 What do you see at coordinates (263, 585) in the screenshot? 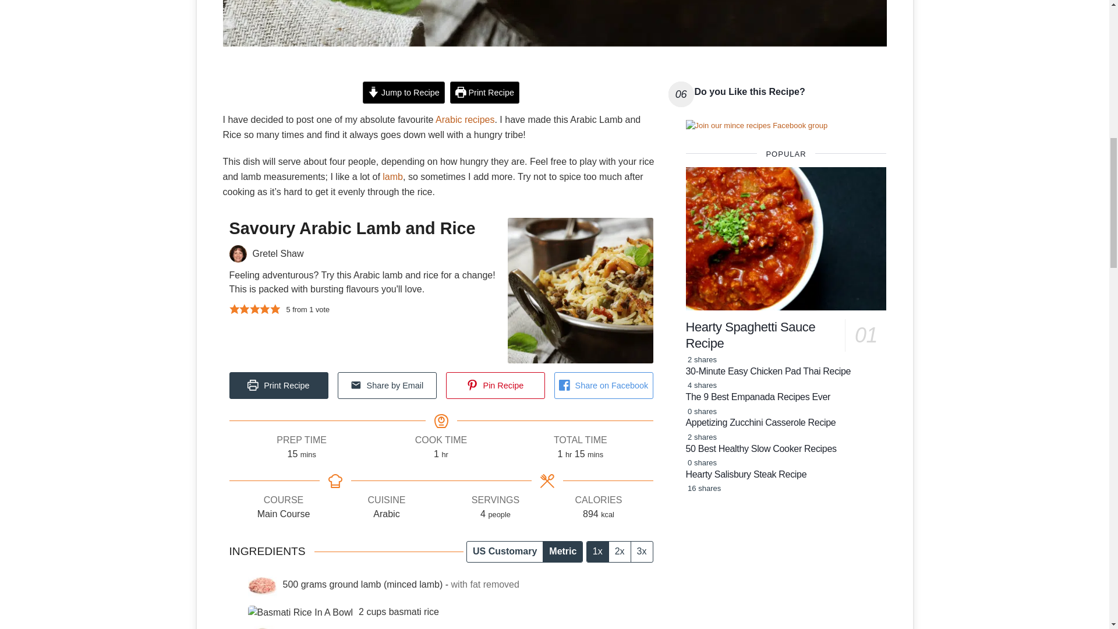
I see `Savoury Arabic Lamb And Rice 4` at bounding box center [263, 585].